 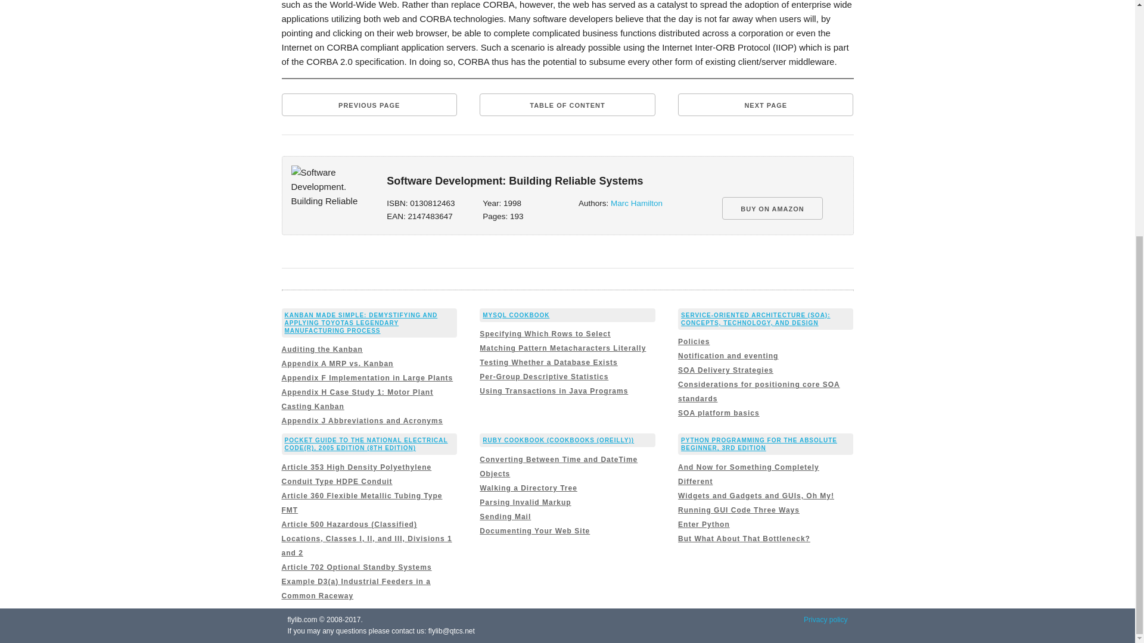 I want to click on Using Transactions in Java Programs, so click(x=554, y=391).